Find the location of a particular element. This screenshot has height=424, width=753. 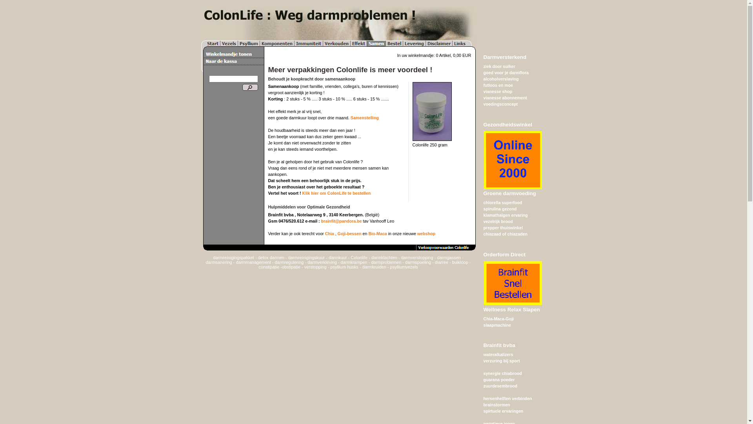

Klik hier om ColonLife te bestellen is located at coordinates (336, 193).